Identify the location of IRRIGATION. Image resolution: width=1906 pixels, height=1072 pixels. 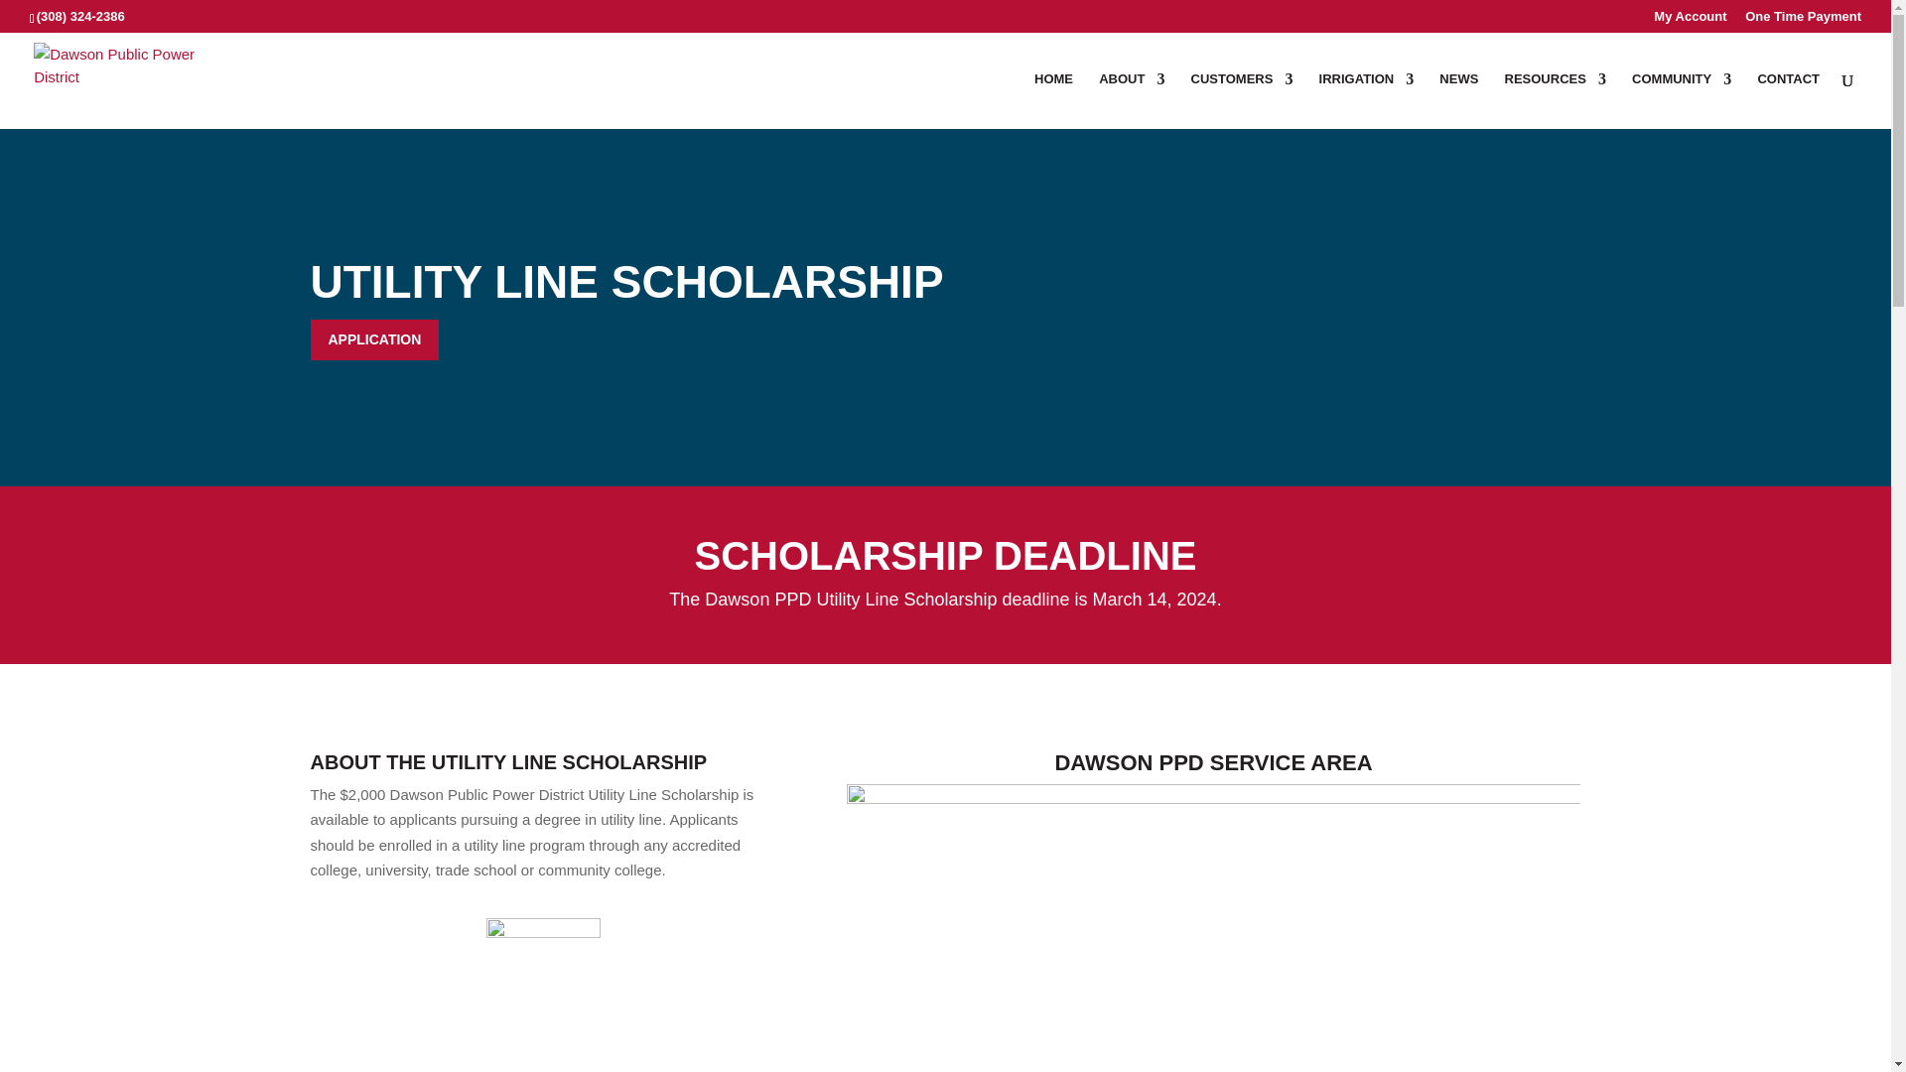
(1366, 100).